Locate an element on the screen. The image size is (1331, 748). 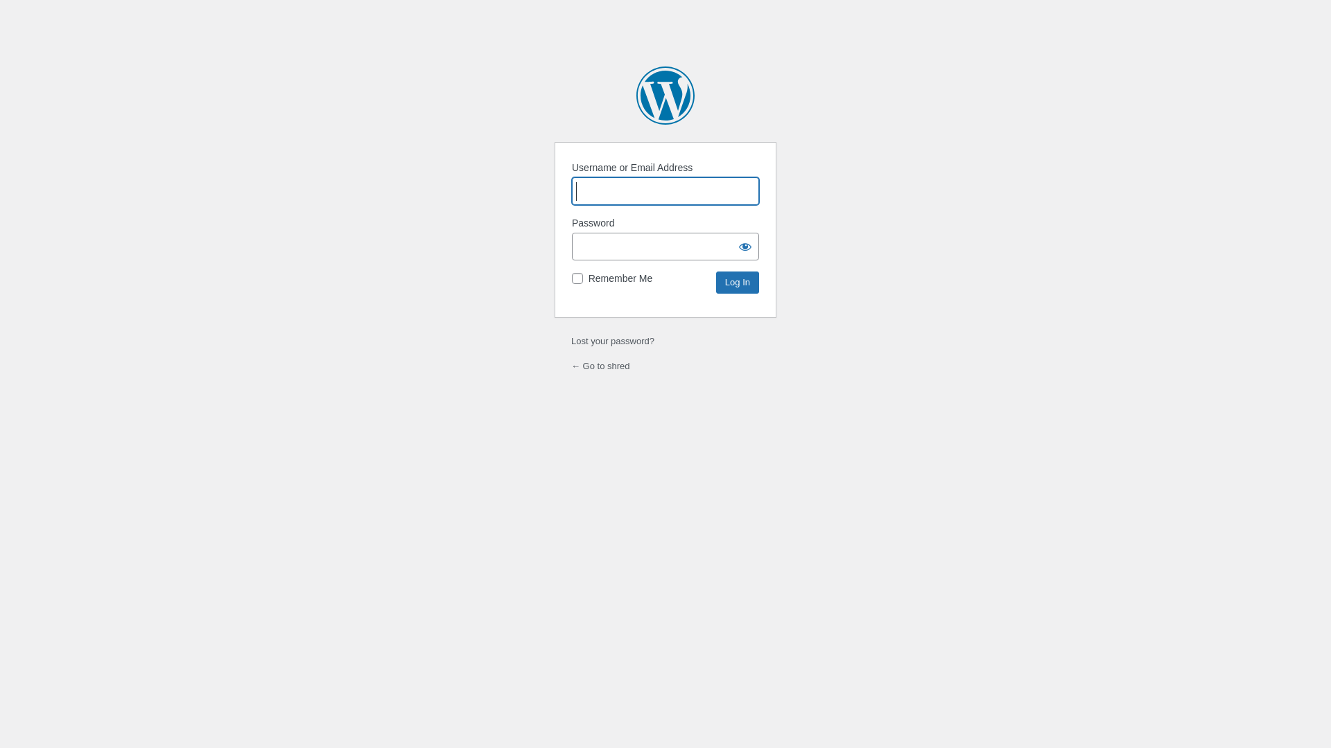
shred is located at coordinates (665, 96).